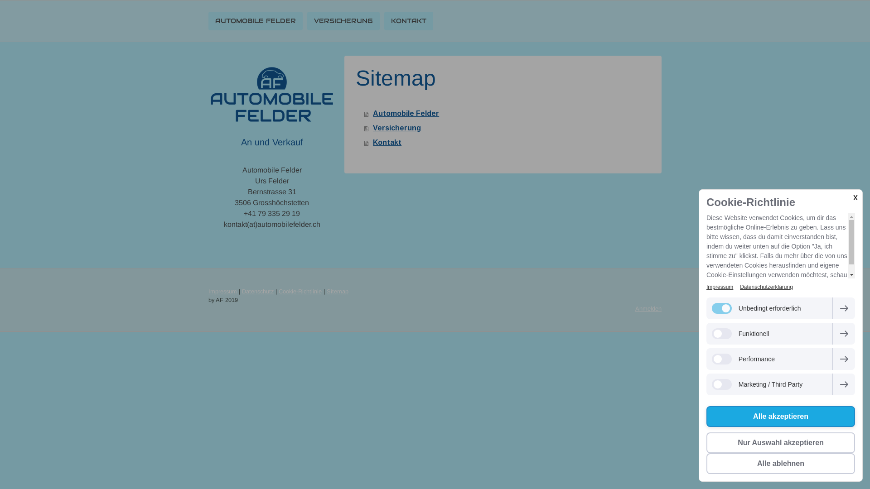 This screenshot has height=489, width=870. What do you see at coordinates (781, 443) in the screenshot?
I see `Nur Auswahl akzeptieren` at bounding box center [781, 443].